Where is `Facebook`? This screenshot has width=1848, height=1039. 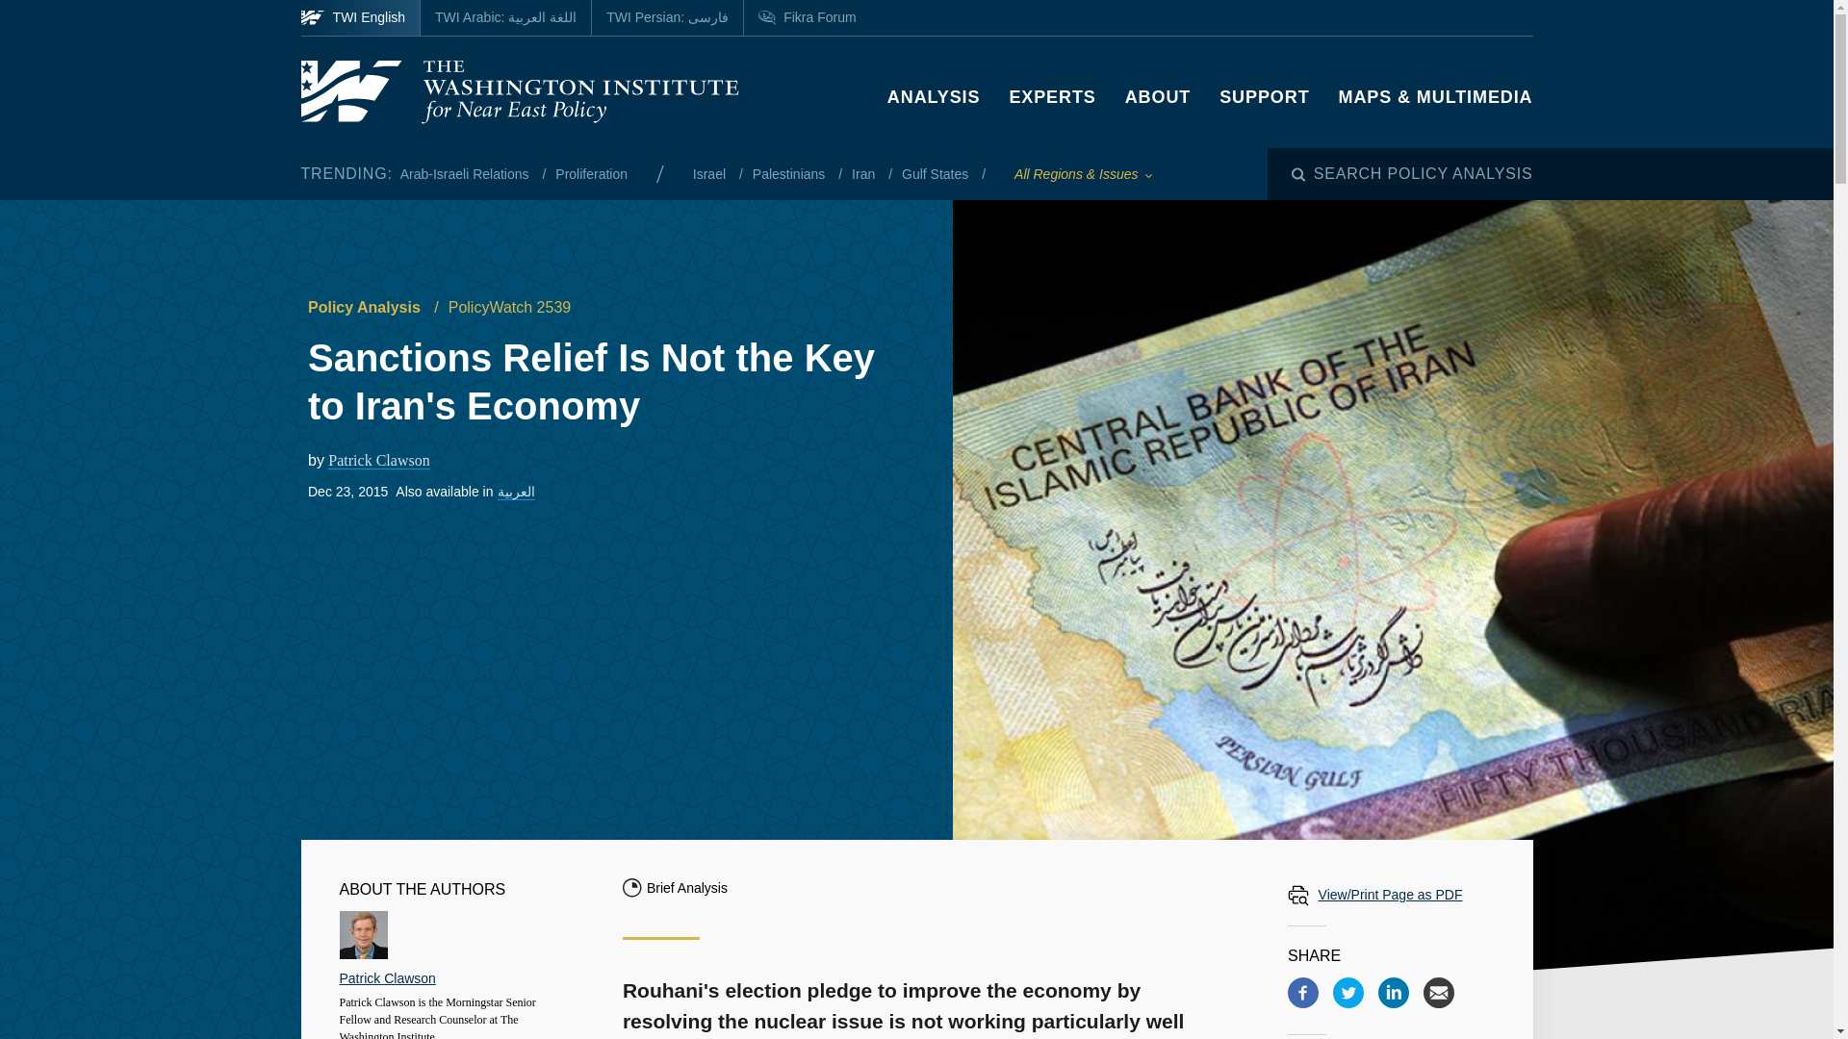
Facebook is located at coordinates (1303, 993).